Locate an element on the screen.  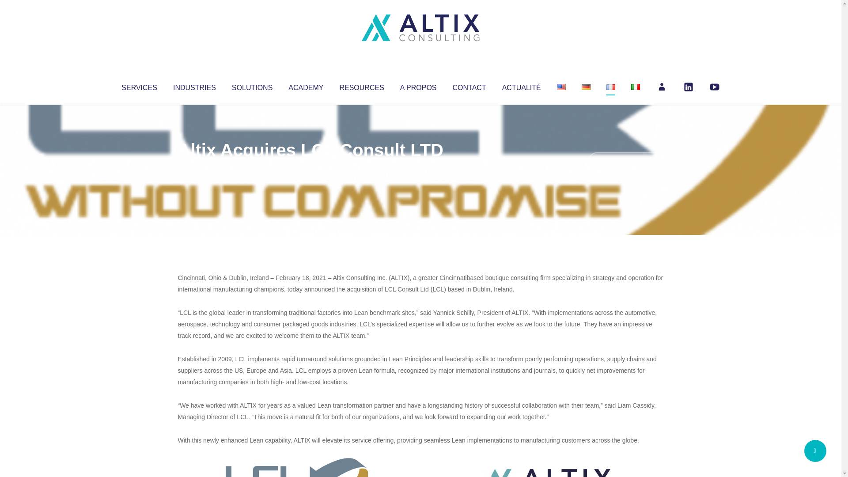
Uncategorized is located at coordinates (309, 168).